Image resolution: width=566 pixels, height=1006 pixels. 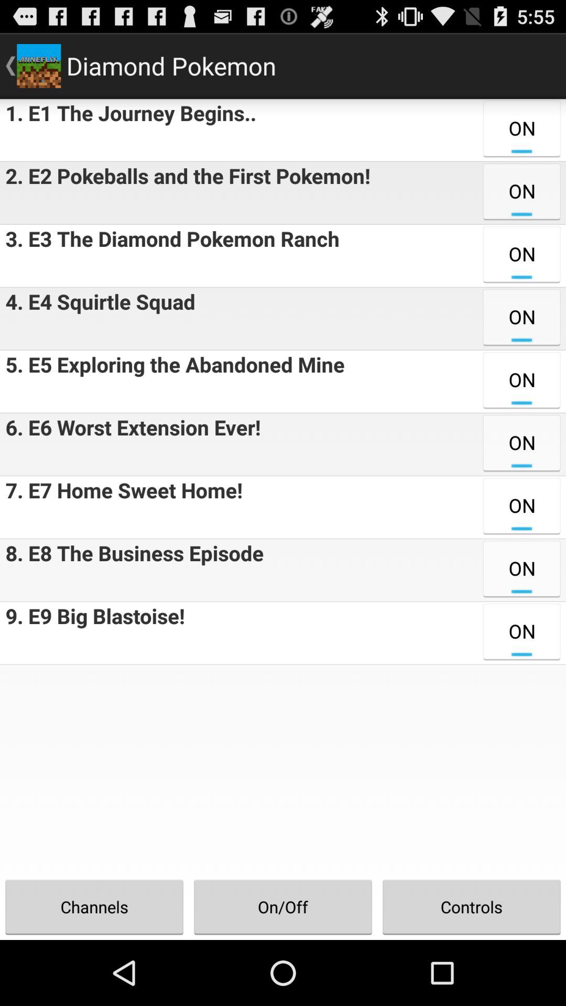 I want to click on launch the app below the 2 e2 pokeballs item, so click(x=170, y=256).